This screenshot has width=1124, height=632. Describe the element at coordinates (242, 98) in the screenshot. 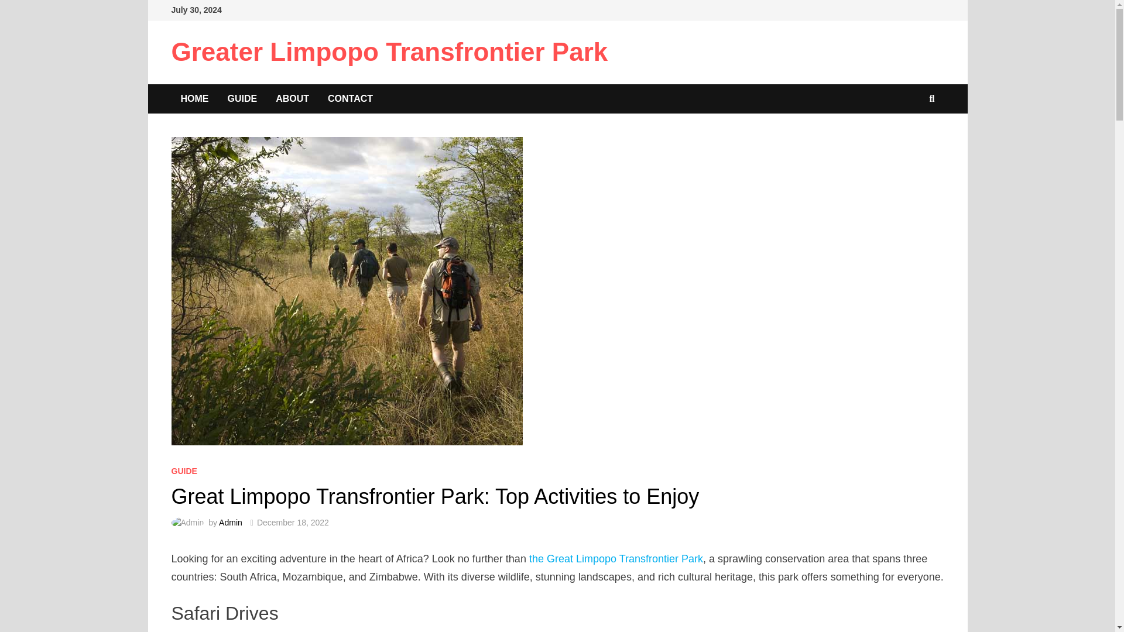

I see `GUIDE` at that location.